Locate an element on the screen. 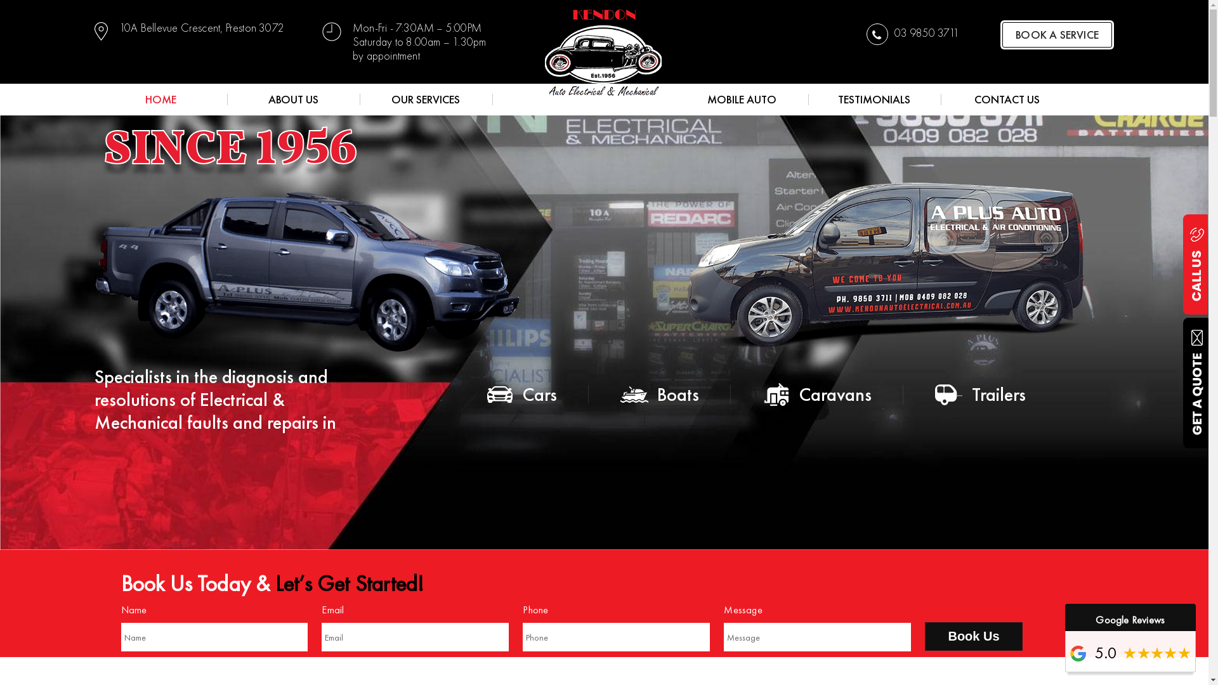 The height and width of the screenshot is (685, 1218). Book Us is located at coordinates (973, 637).